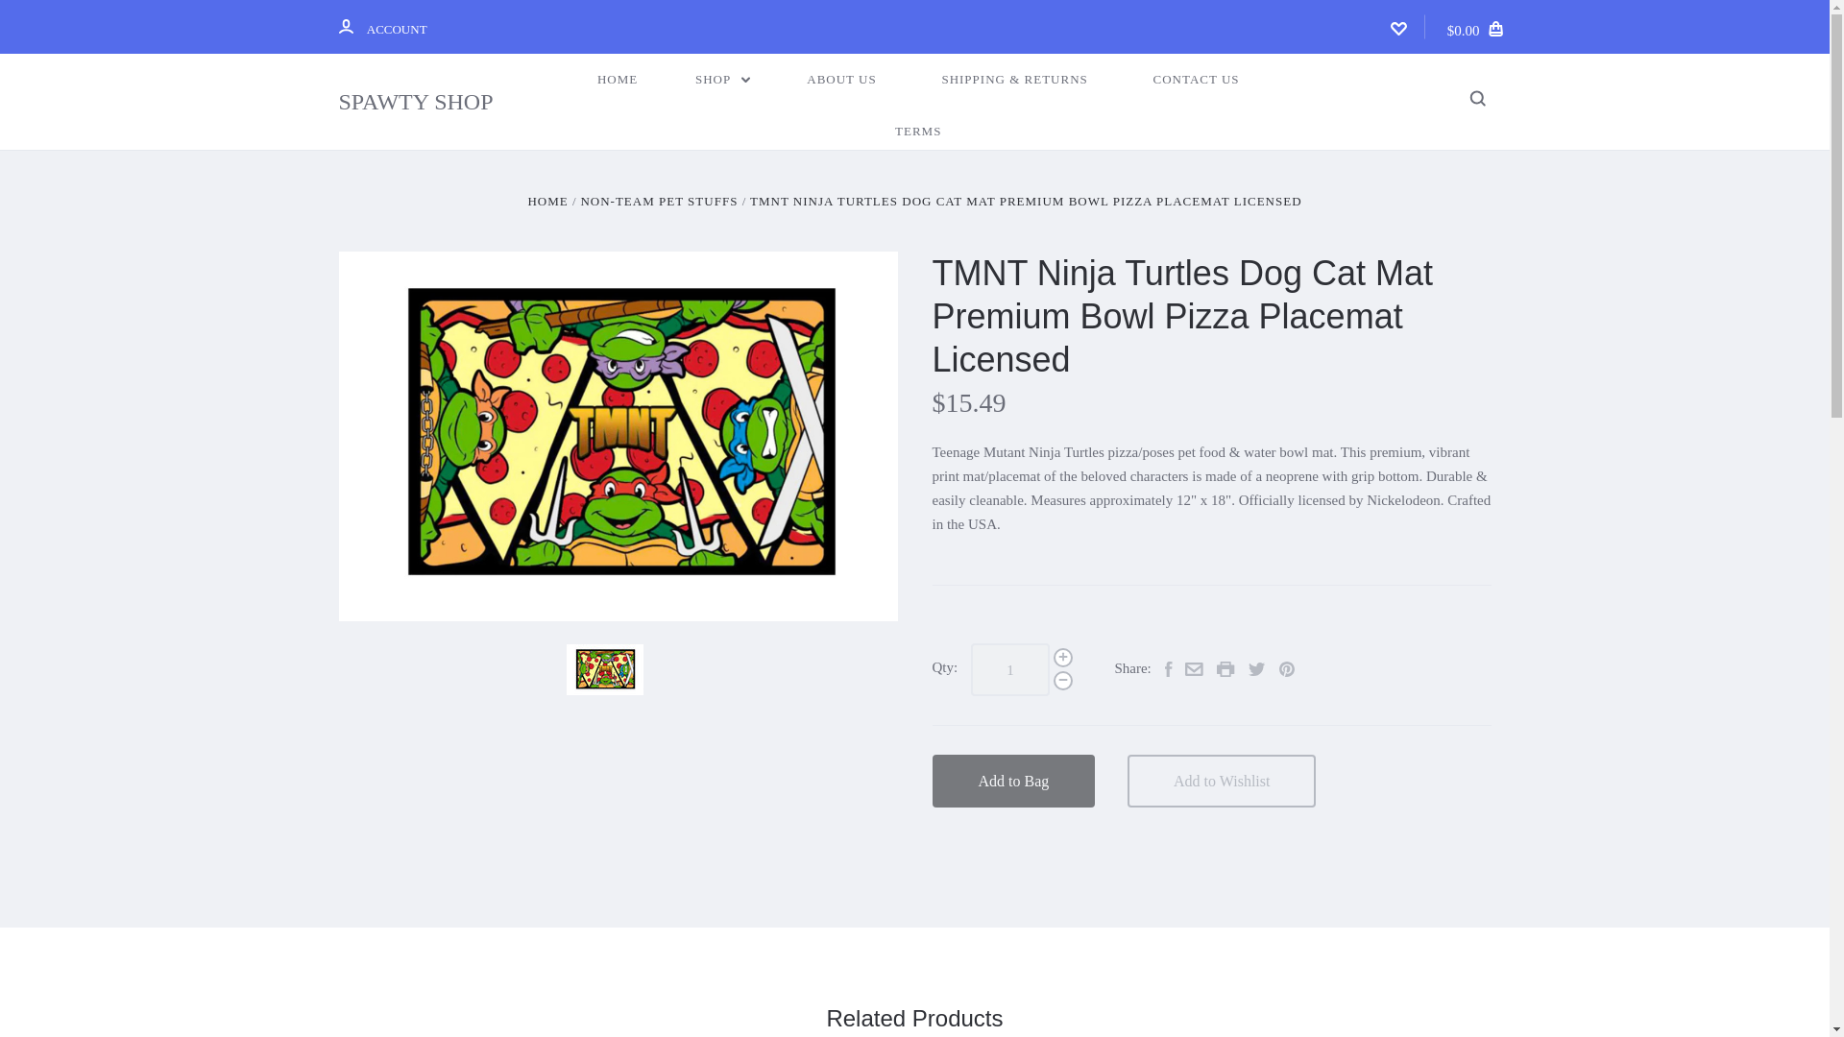 Image resolution: width=1844 pixels, height=1037 pixels. I want to click on HOME, so click(617, 80).